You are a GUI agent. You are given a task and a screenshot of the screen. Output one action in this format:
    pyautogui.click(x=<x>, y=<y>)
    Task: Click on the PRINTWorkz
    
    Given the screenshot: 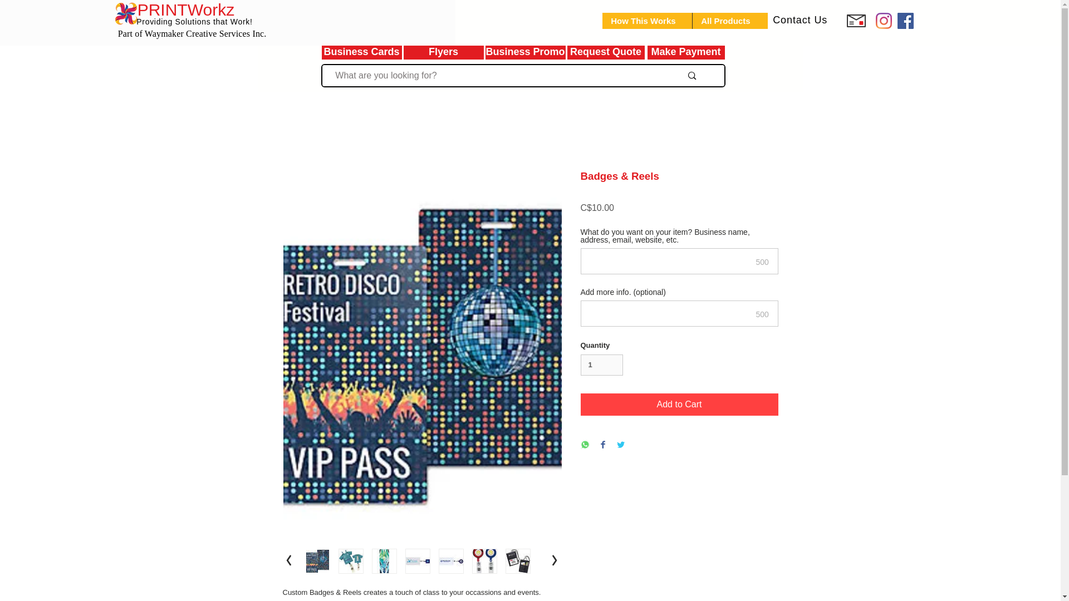 What is the action you would take?
    pyautogui.click(x=186, y=11)
    